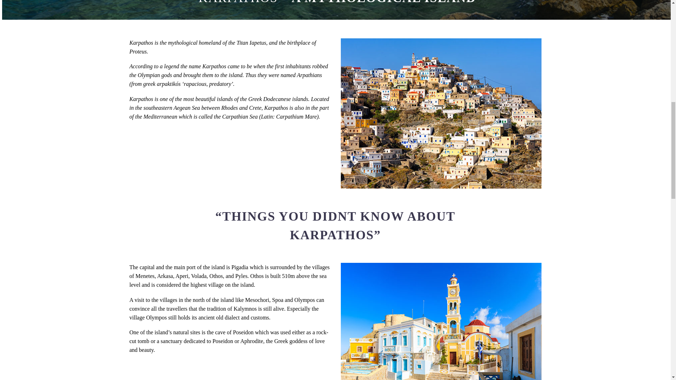 The width and height of the screenshot is (676, 380). What do you see at coordinates (441, 322) in the screenshot?
I see `karpathos-destinations-airlift` at bounding box center [441, 322].